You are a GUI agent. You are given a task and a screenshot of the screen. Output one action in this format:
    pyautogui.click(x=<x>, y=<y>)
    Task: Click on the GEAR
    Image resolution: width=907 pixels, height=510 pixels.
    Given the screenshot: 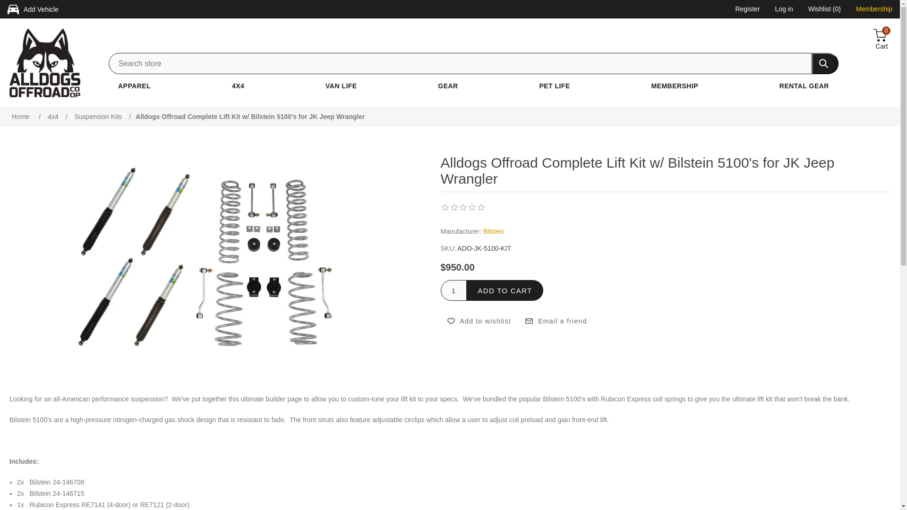 What is the action you would take?
    pyautogui.click(x=448, y=86)
    